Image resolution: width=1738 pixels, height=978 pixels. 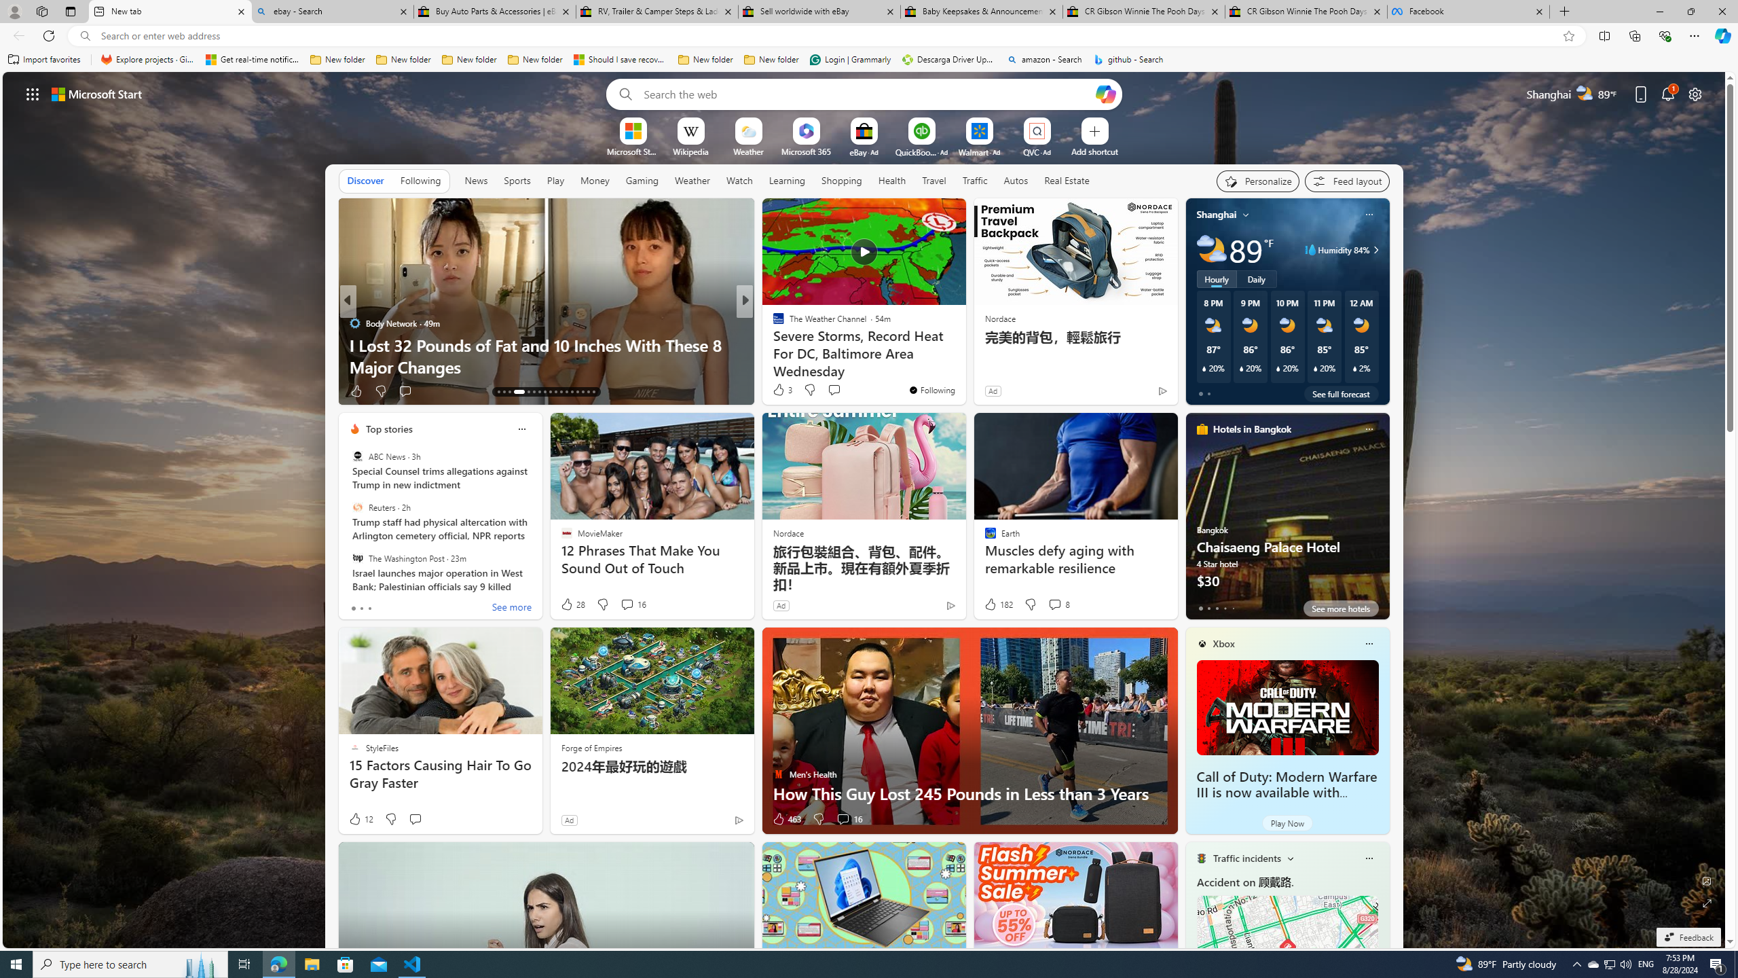 I want to click on Buy Auto Parts & Accessories | eBay, so click(x=495, y=12).